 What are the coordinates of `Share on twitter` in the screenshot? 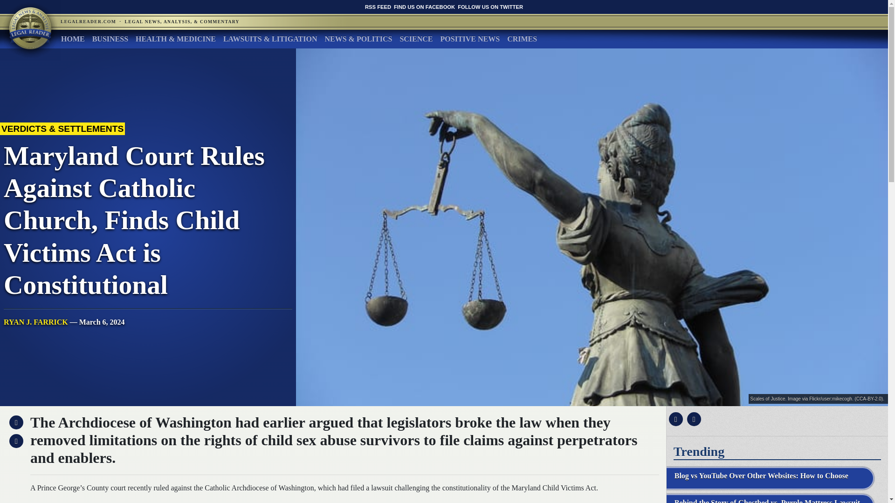 It's located at (693, 419).